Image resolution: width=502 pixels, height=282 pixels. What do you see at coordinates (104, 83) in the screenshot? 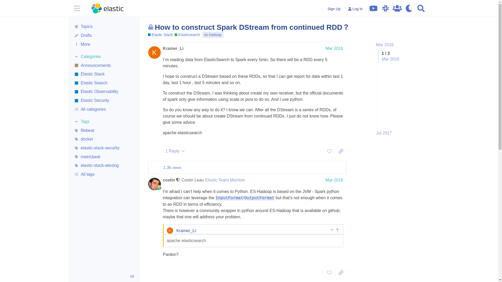
I see `Elastic Search` at bounding box center [104, 83].